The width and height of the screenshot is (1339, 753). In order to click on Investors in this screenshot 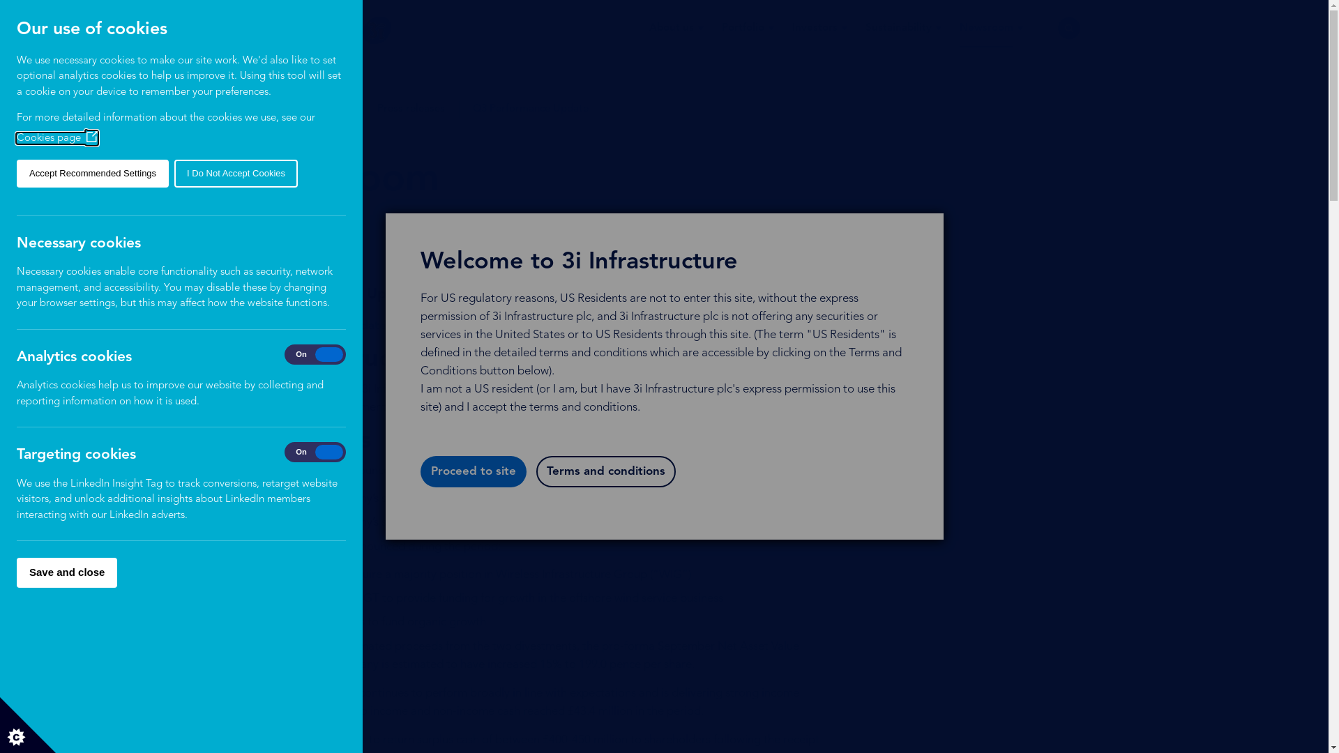, I will do `click(815, 20)`.